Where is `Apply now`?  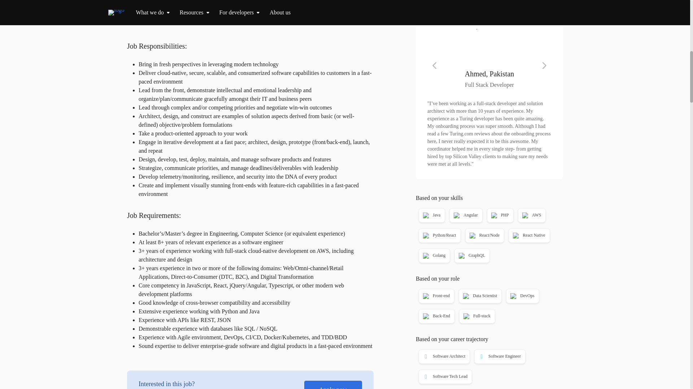
Apply now is located at coordinates (333, 385).